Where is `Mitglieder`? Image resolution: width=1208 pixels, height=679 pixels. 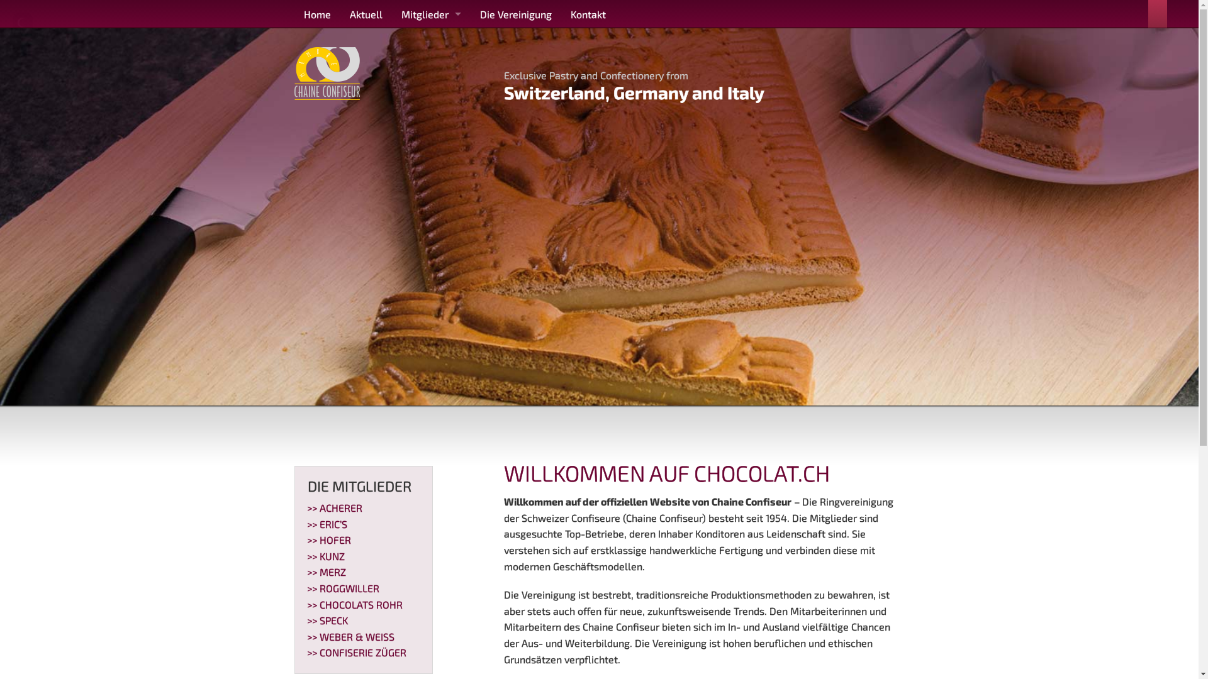
Mitglieder is located at coordinates (430, 14).